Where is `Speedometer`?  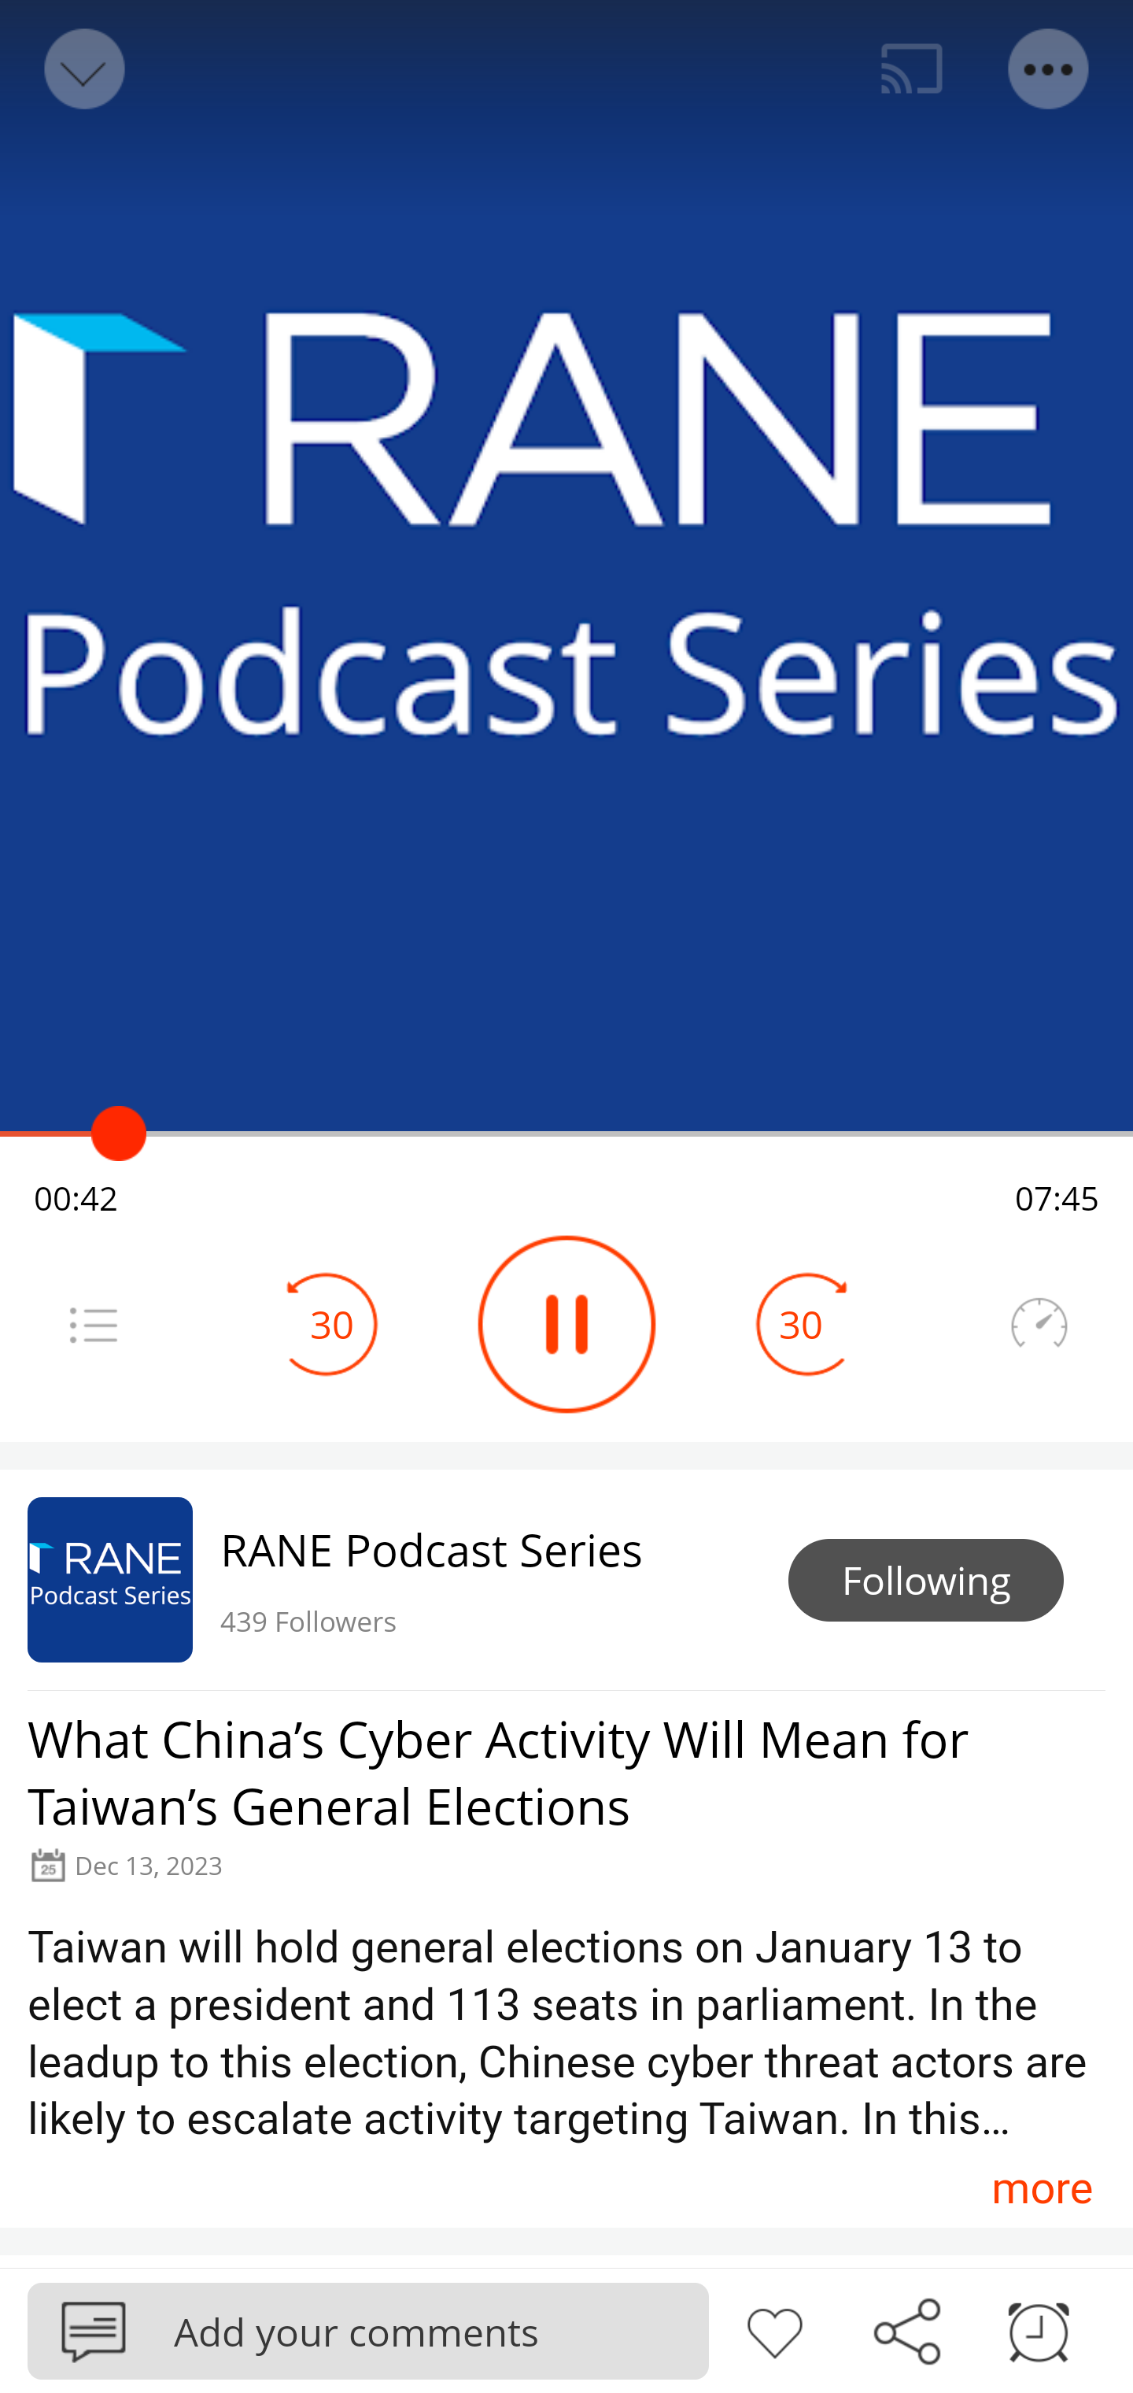
Speedometer is located at coordinates (1039, 1324).